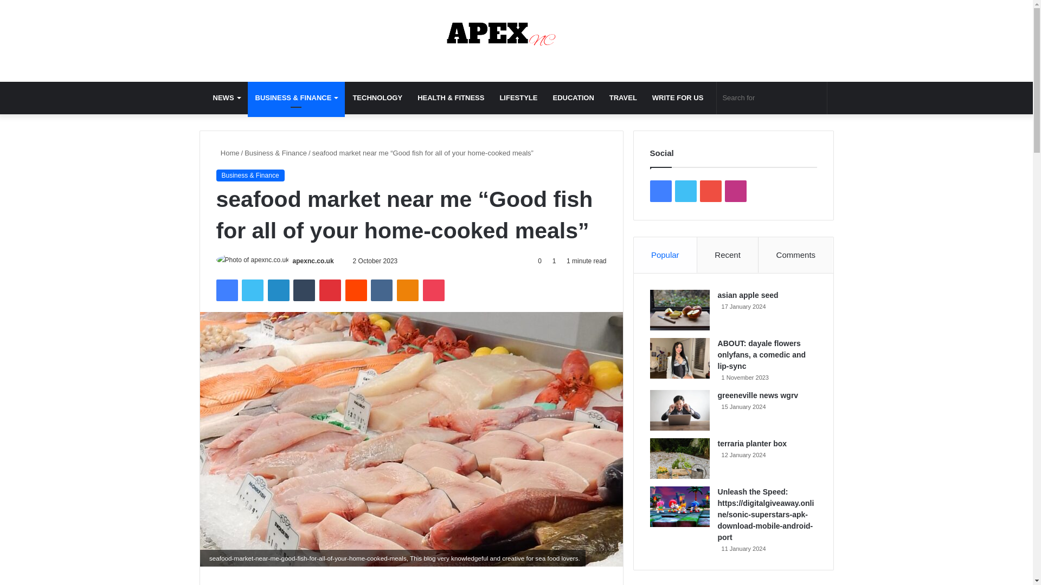 This screenshot has width=1041, height=585. What do you see at coordinates (356, 290) in the screenshot?
I see `Reddit` at bounding box center [356, 290].